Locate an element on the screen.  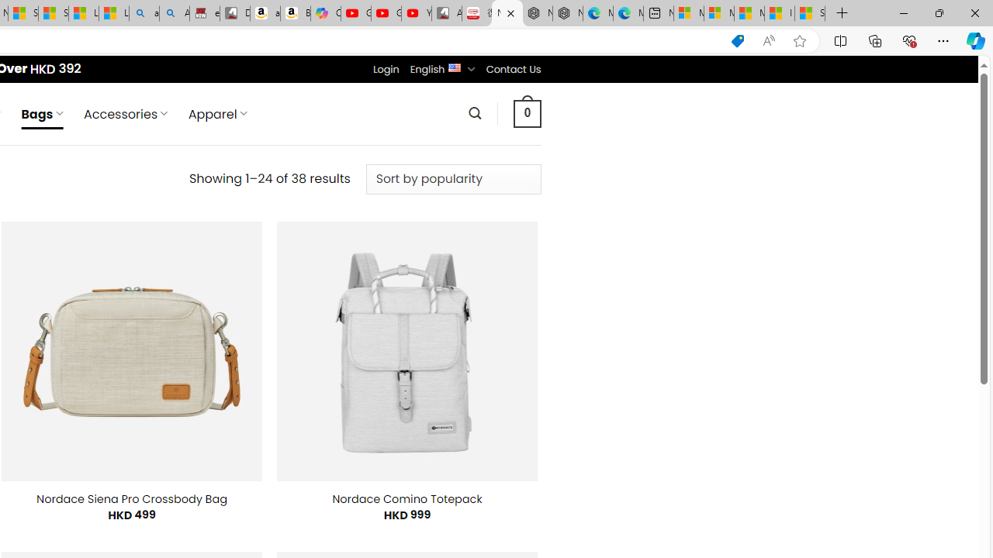
Login is located at coordinates (386, 69).